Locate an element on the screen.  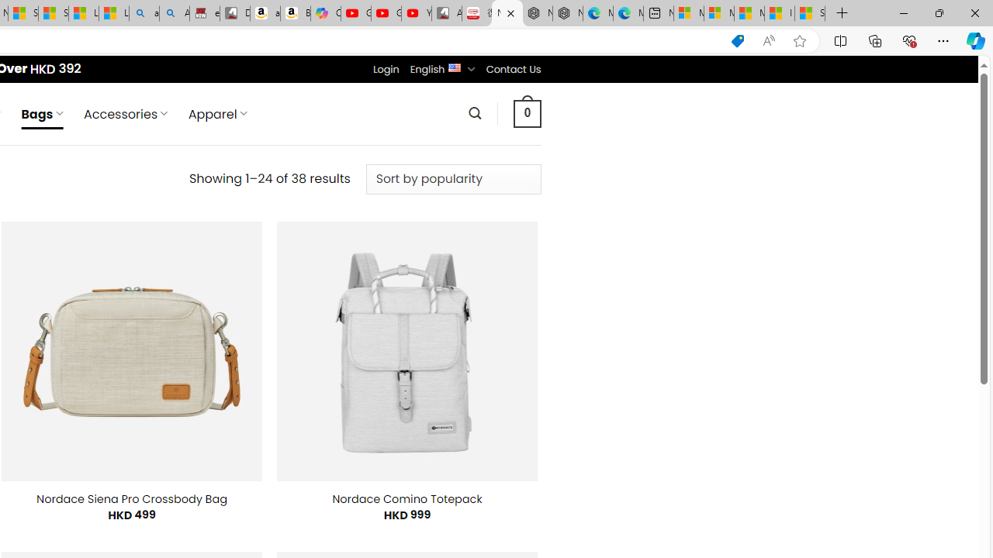
Login is located at coordinates (386, 69).